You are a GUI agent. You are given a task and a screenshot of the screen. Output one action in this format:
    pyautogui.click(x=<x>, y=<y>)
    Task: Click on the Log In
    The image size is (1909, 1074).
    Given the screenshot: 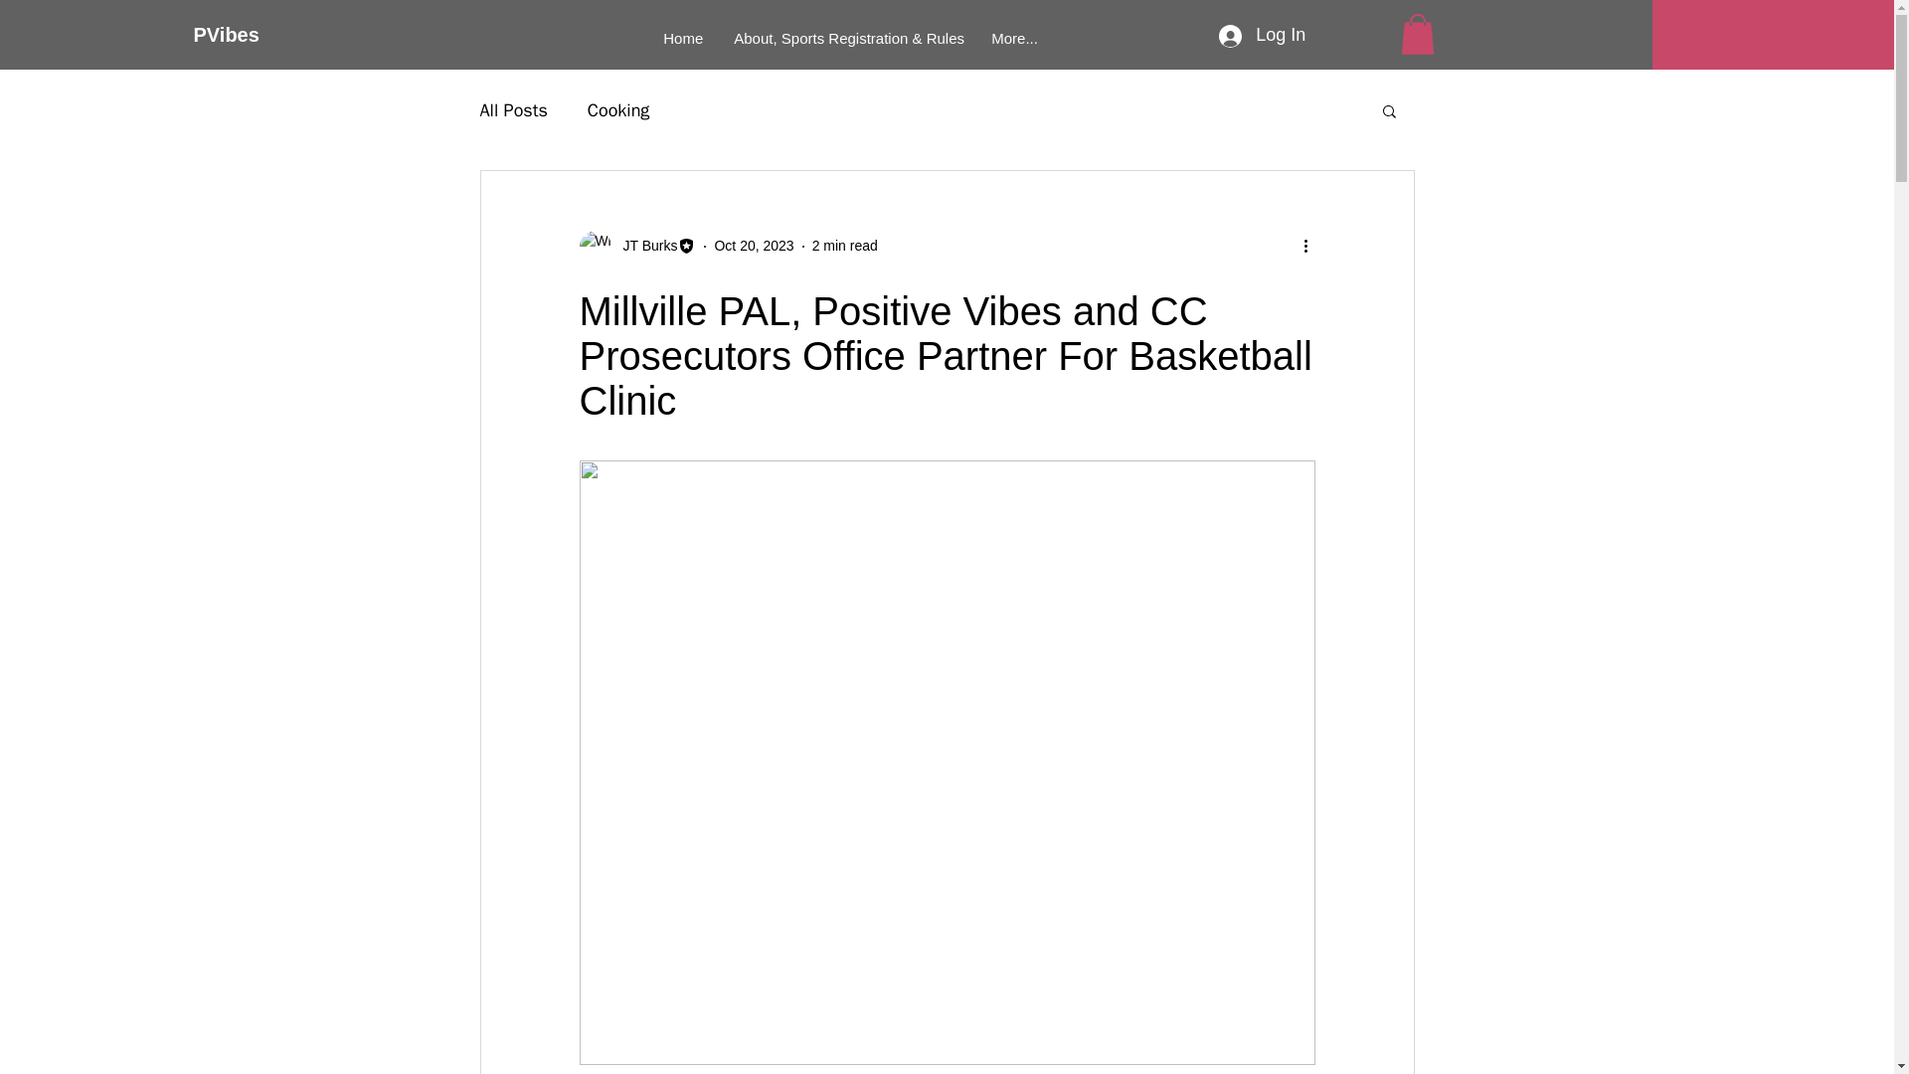 What is the action you would take?
    pyautogui.click(x=1261, y=36)
    